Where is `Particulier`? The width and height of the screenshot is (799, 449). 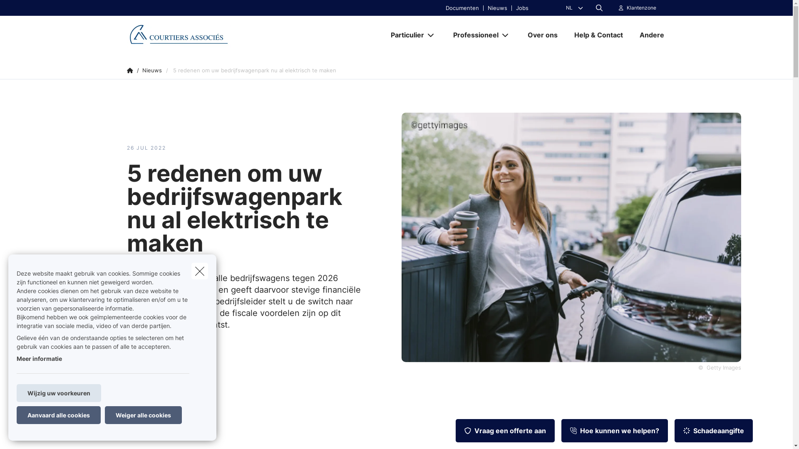 Particulier is located at coordinates (404, 35).